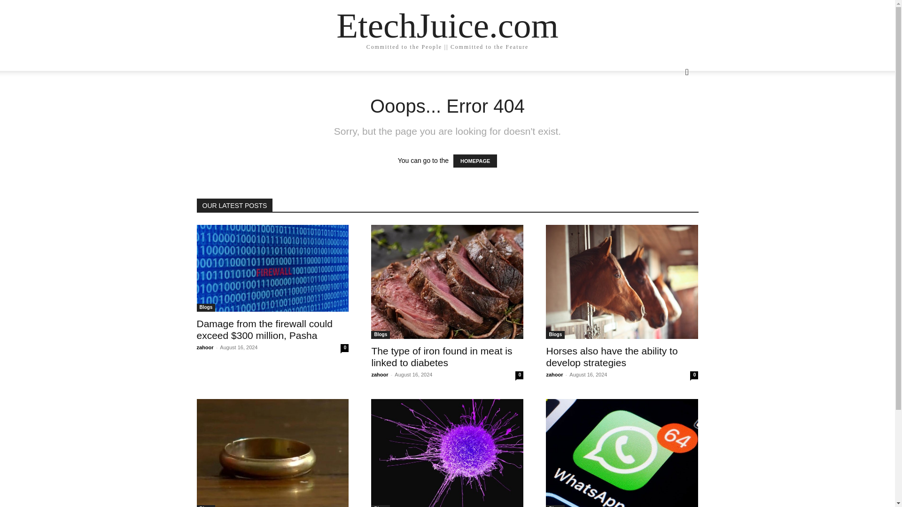  Describe the element at coordinates (380, 335) in the screenshot. I see `Blogs` at that location.